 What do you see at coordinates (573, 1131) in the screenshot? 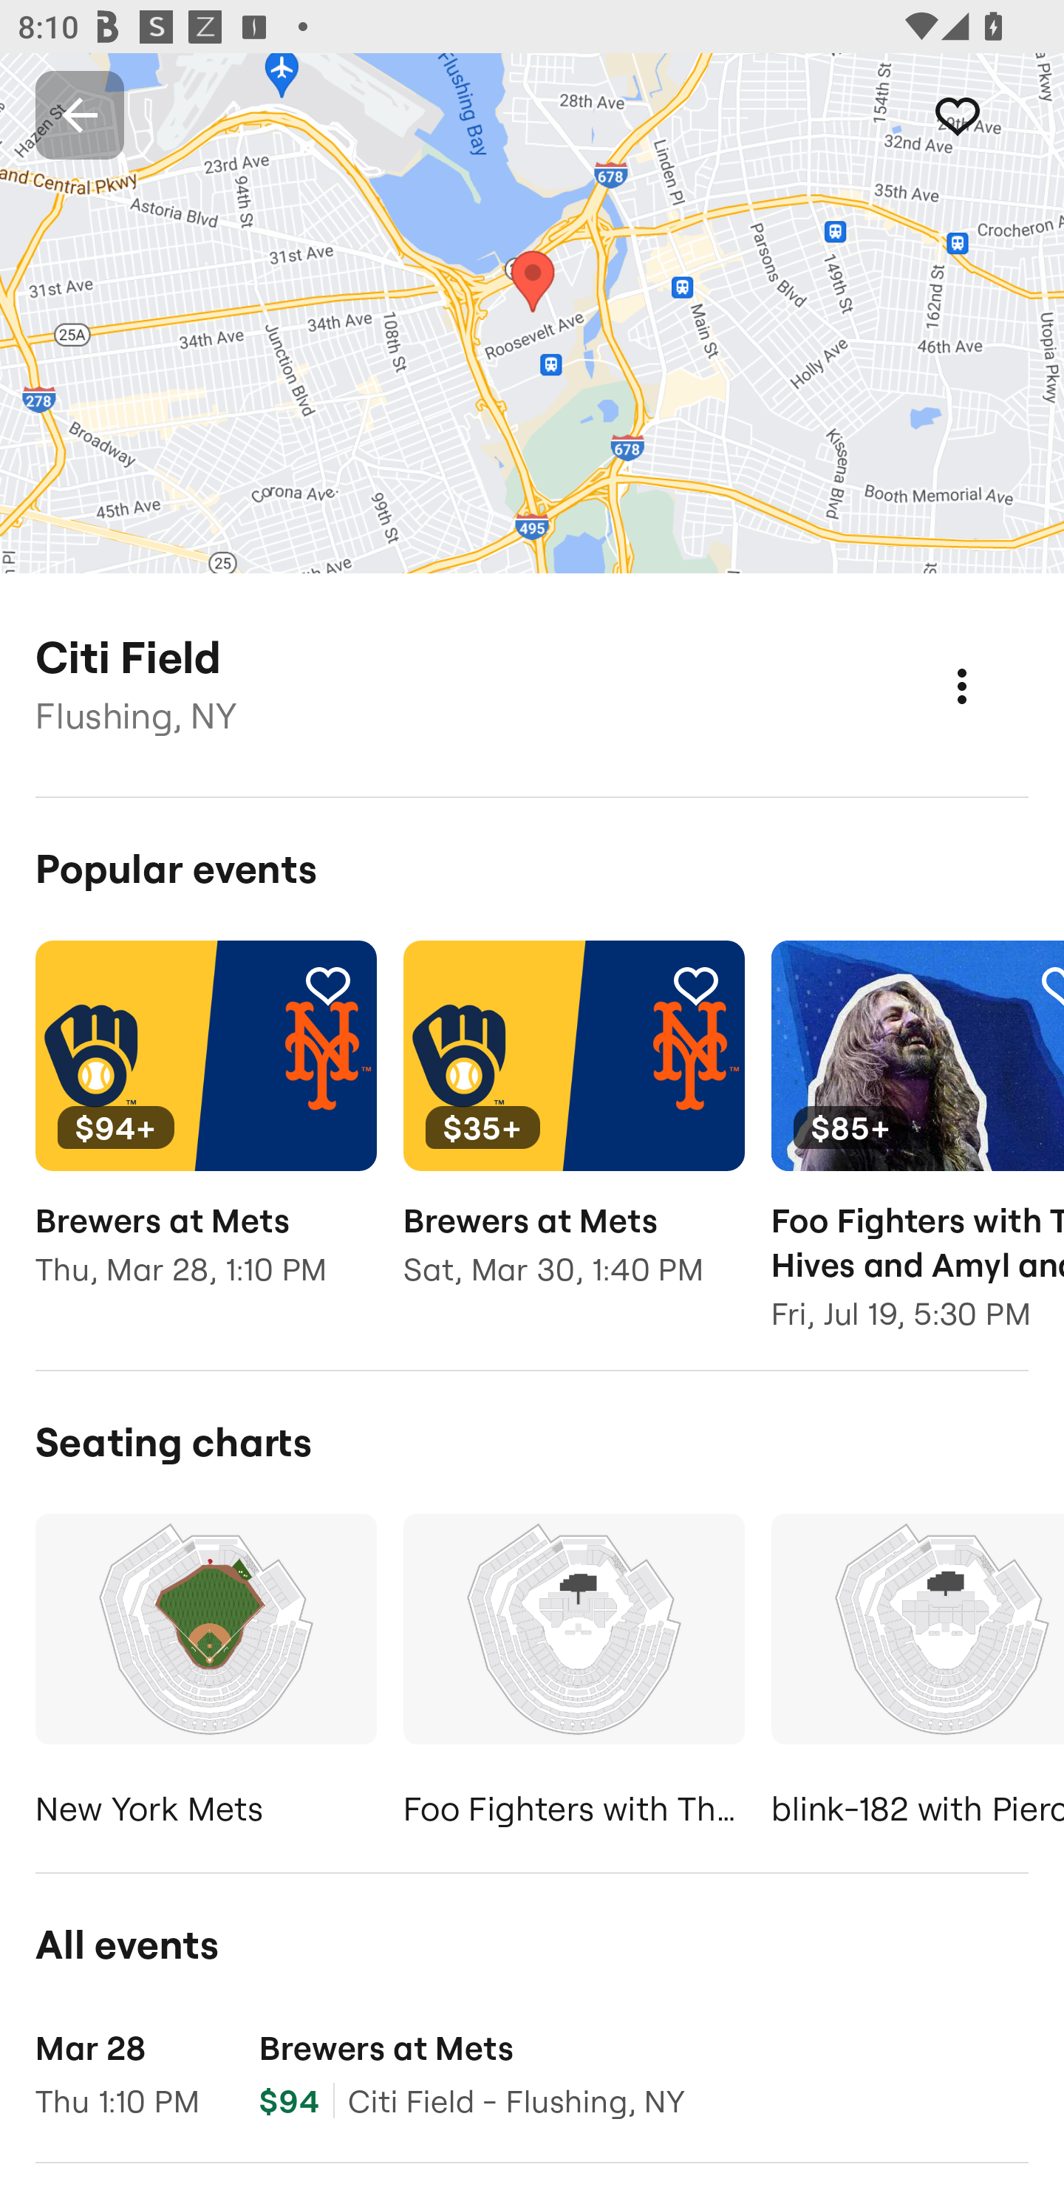
I see `Tracking $35+ Brewers at Mets Sat, Mar 30, 1:40 PM` at bounding box center [573, 1131].